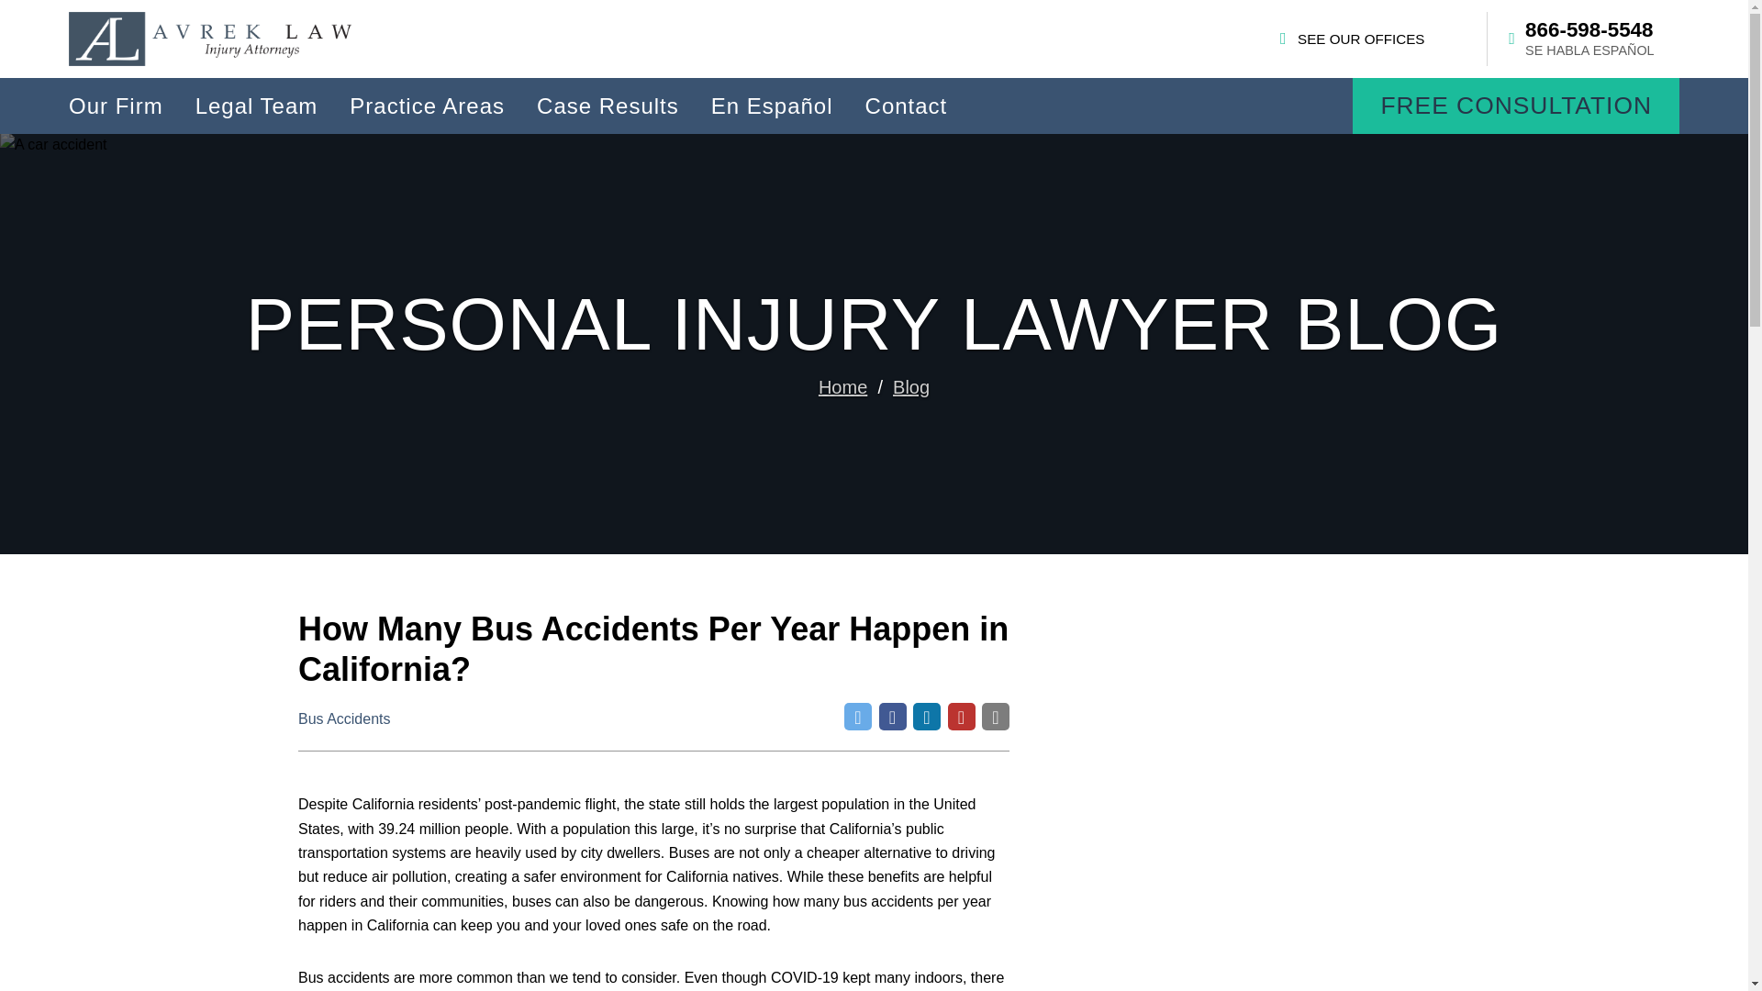 Image resolution: width=1762 pixels, height=991 pixels. I want to click on Contact, so click(907, 106).